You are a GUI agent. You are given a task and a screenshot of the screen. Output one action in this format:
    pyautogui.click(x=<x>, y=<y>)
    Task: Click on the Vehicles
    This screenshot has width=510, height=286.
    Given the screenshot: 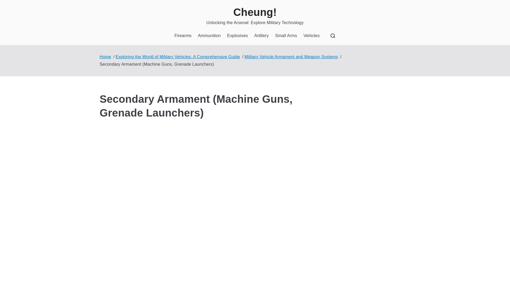 What is the action you would take?
    pyautogui.click(x=311, y=36)
    